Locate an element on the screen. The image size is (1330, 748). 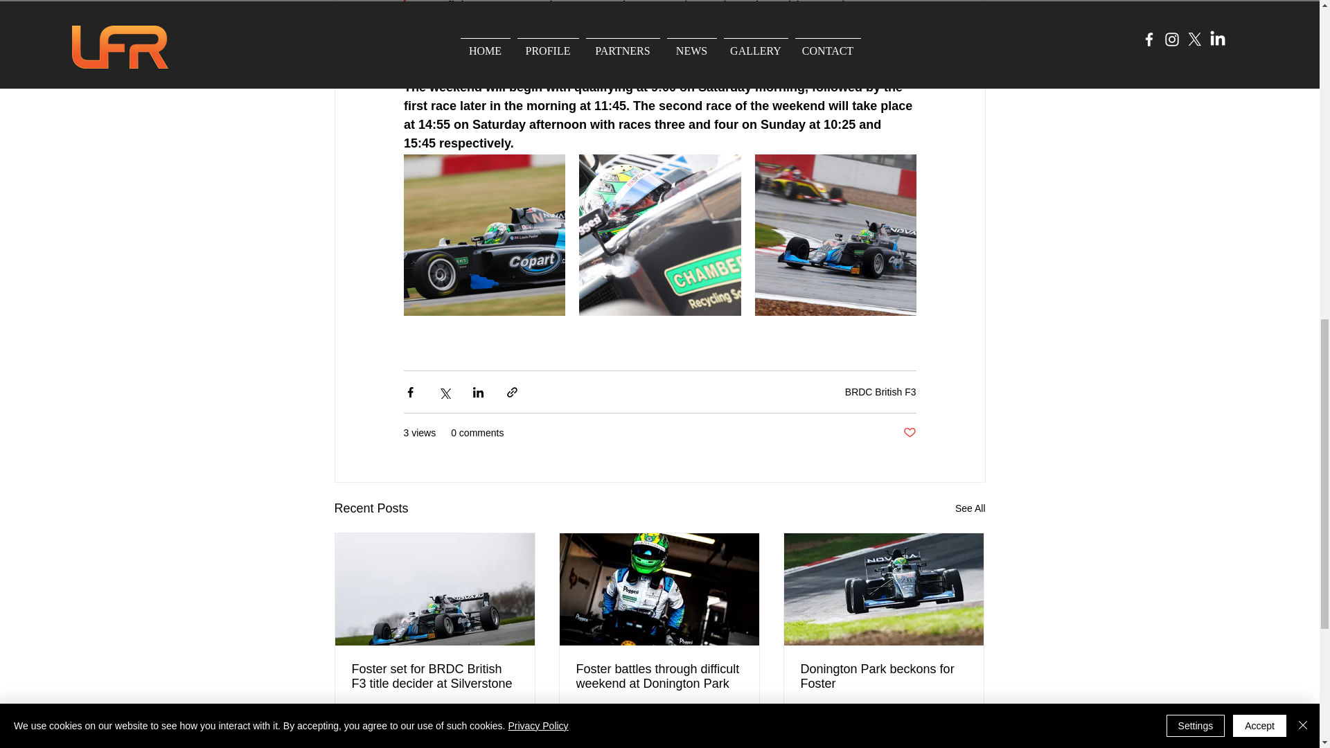
0 is located at coordinates (402, 725).